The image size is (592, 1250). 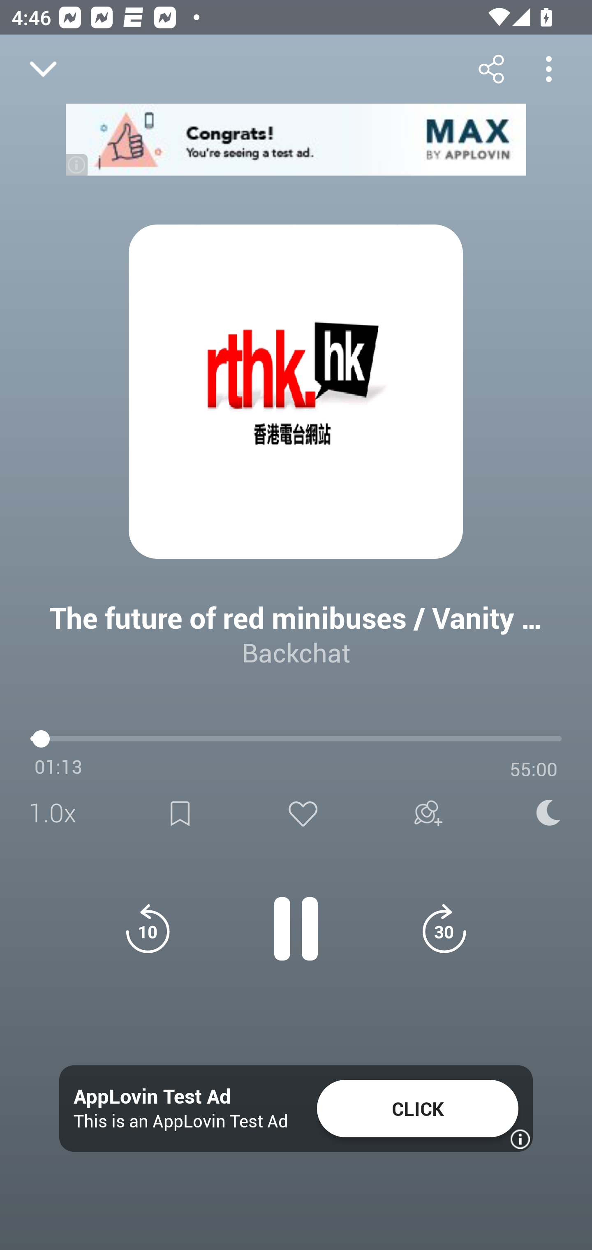 What do you see at coordinates (148, 928) in the screenshot?
I see `Jump back` at bounding box center [148, 928].